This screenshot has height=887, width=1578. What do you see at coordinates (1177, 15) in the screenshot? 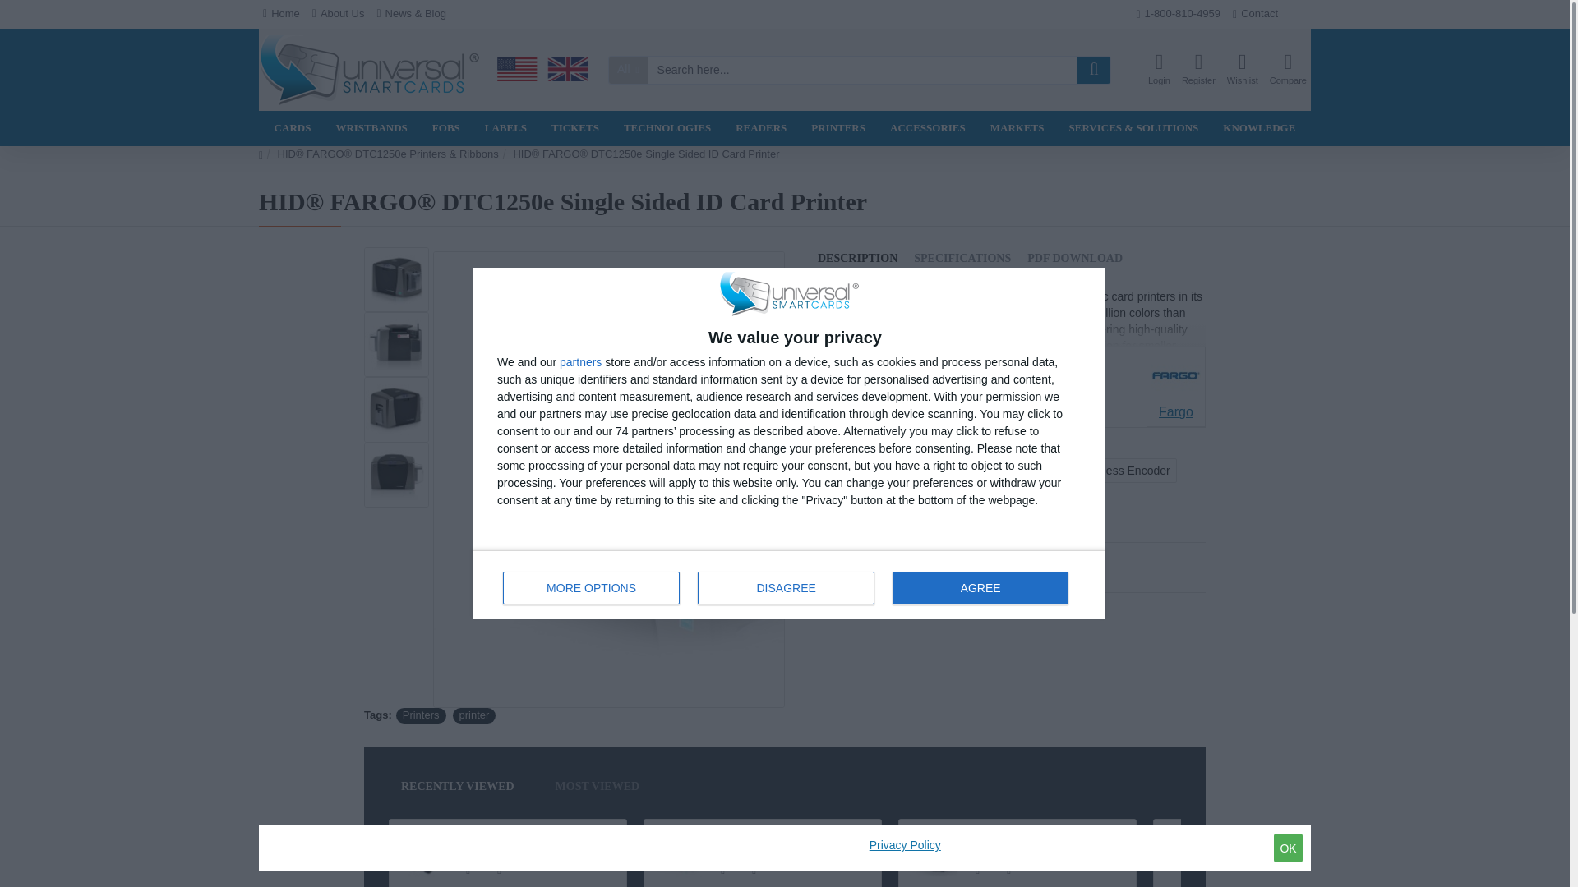
I see `1-800-810-4959` at bounding box center [1177, 15].